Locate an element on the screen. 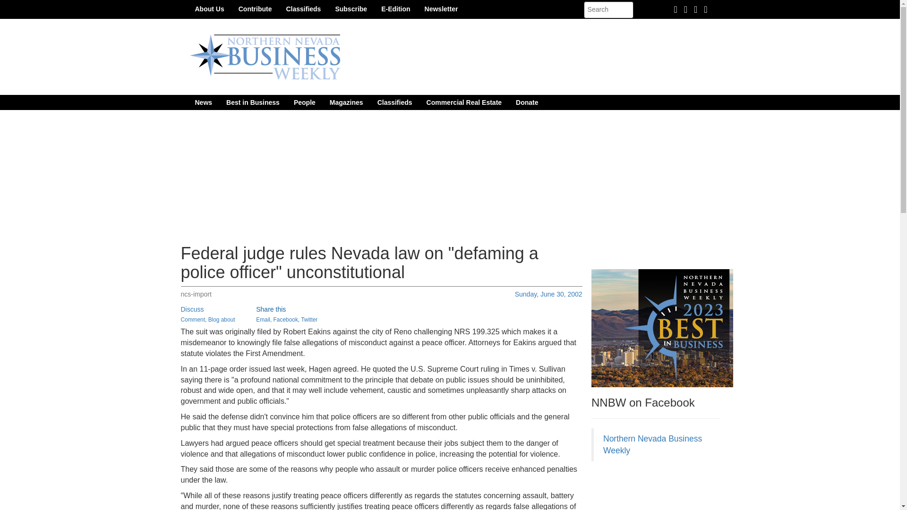 This screenshot has width=907, height=510. Sunday, June 30, 2002 is located at coordinates (548, 294).